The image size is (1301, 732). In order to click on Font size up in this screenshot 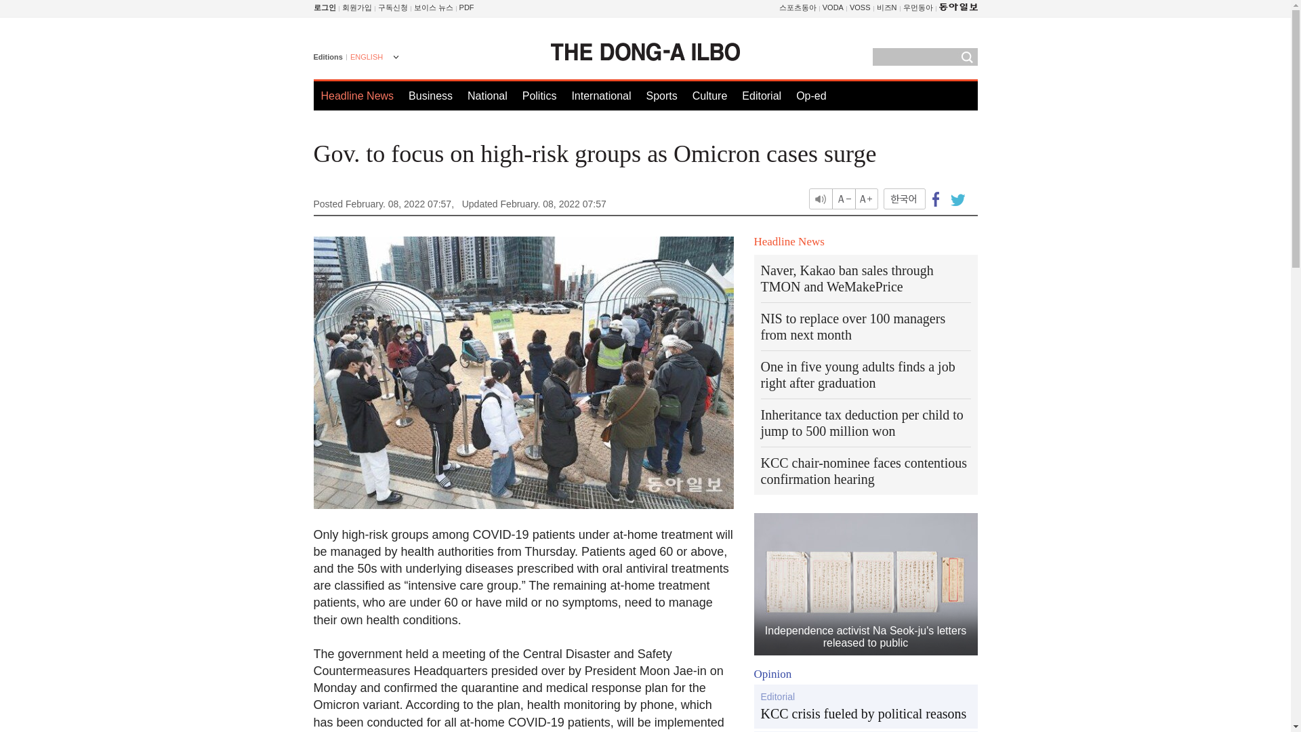, I will do `click(866, 198)`.